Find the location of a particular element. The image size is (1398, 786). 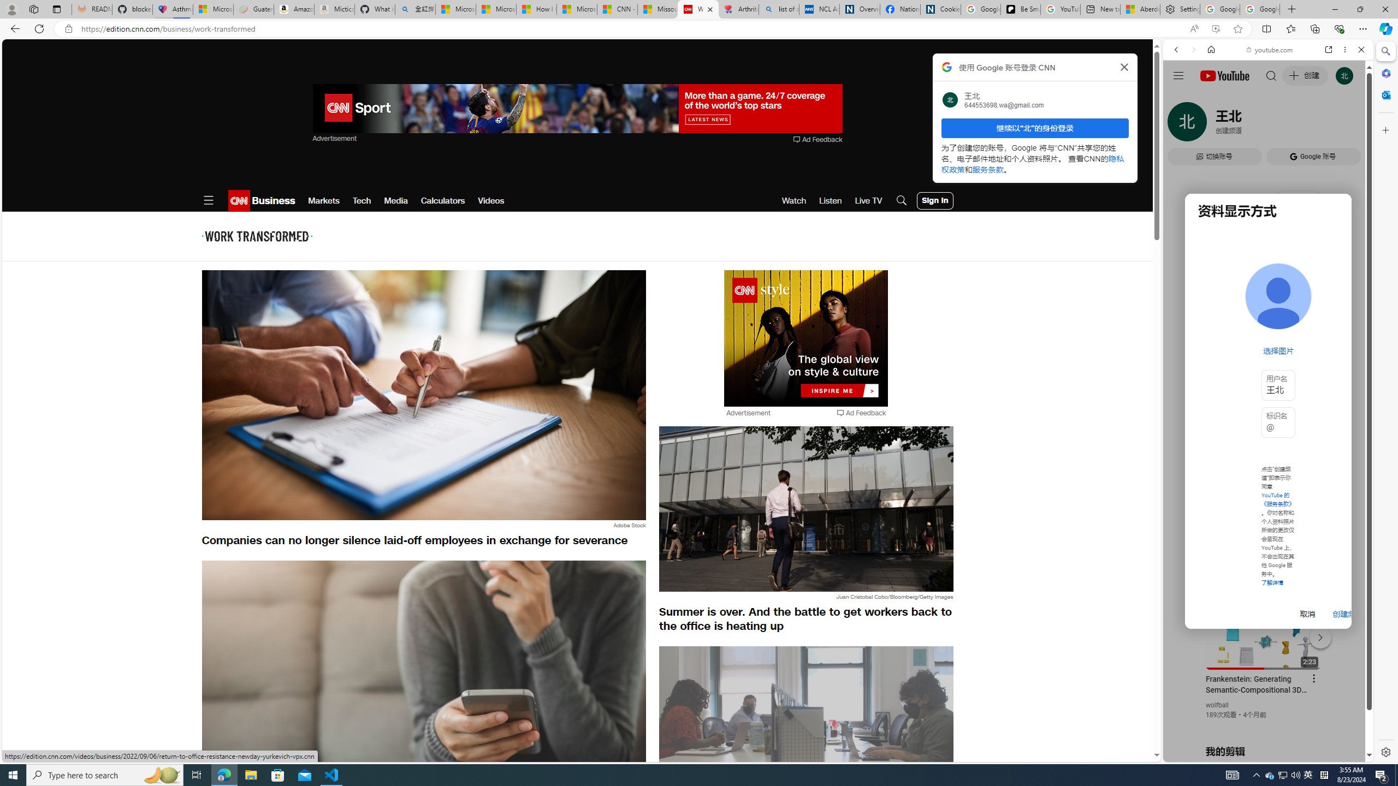

return to office yurkevich dnt still 3:42 CNN is located at coordinates (805, 735).